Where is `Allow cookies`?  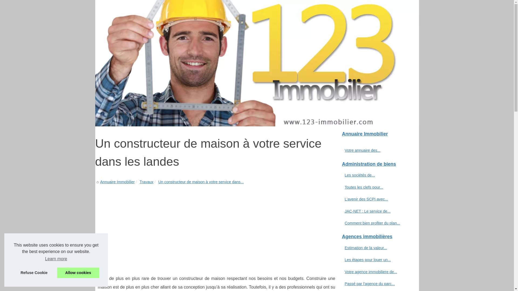 Allow cookies is located at coordinates (78, 273).